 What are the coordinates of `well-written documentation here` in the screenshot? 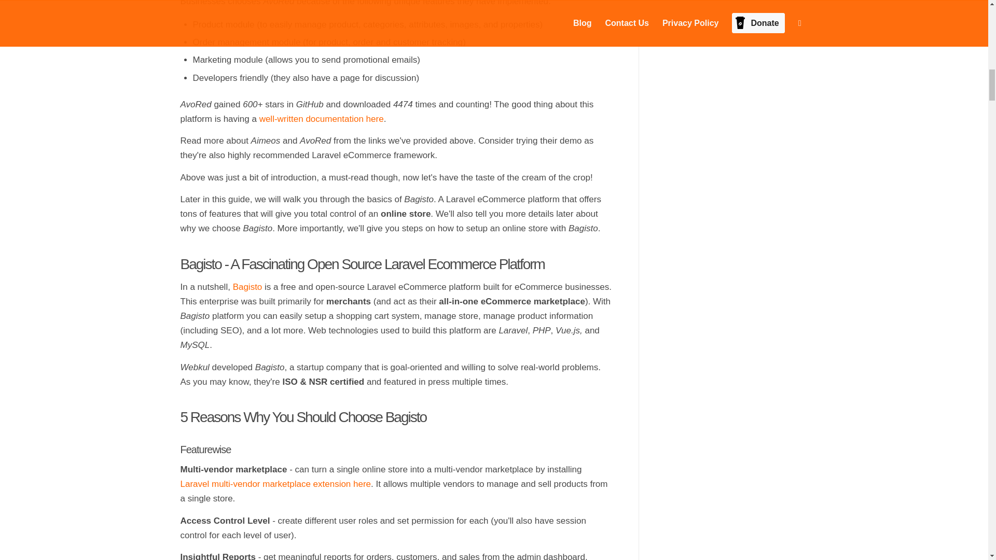 It's located at (321, 119).